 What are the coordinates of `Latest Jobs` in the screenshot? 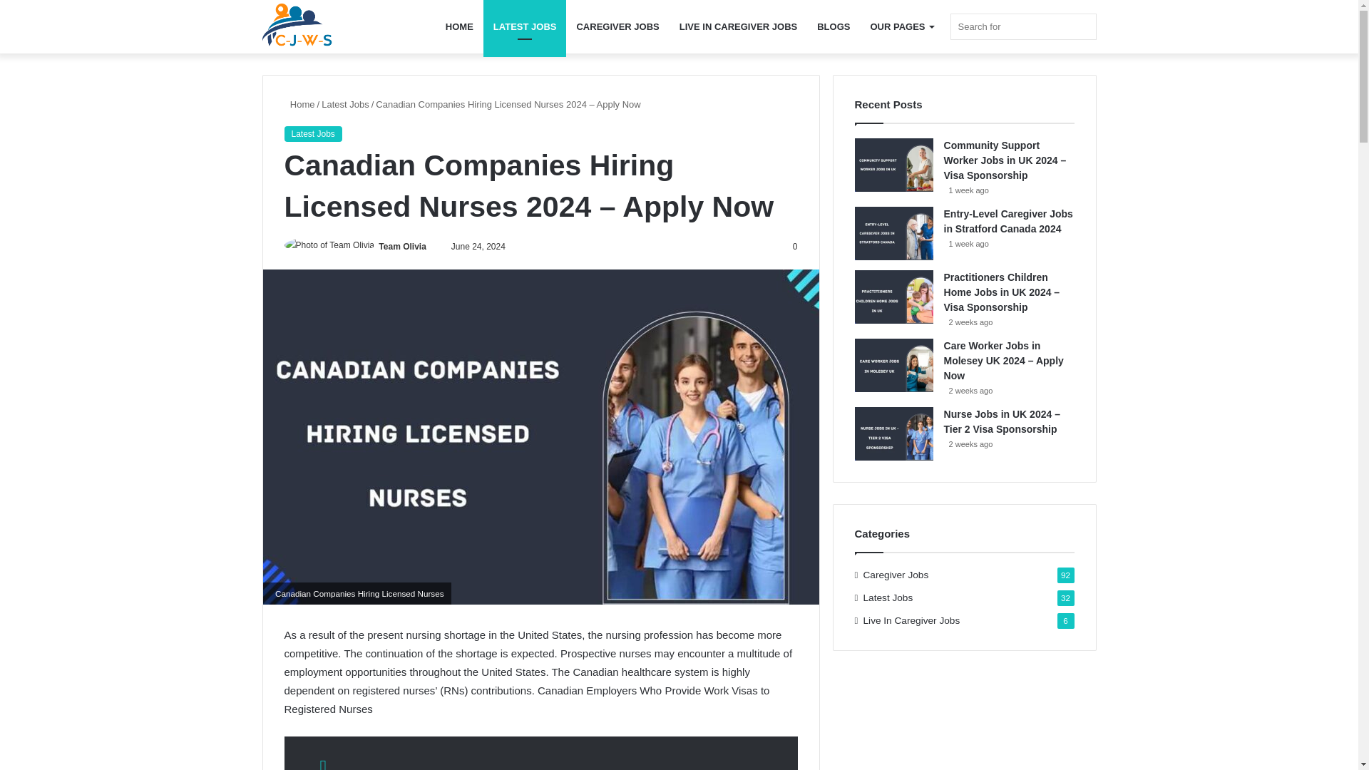 It's located at (312, 134).